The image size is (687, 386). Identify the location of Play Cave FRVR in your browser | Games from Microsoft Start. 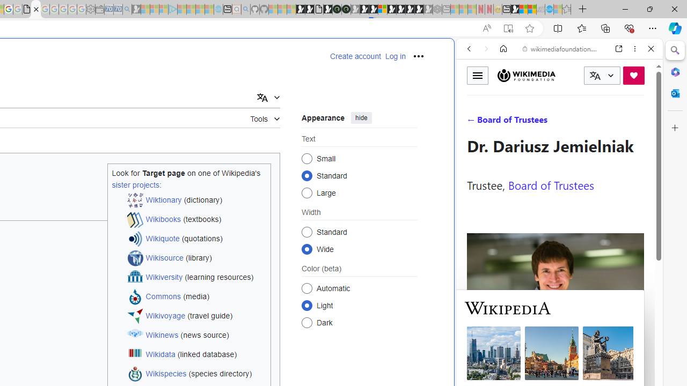
(364, 10).